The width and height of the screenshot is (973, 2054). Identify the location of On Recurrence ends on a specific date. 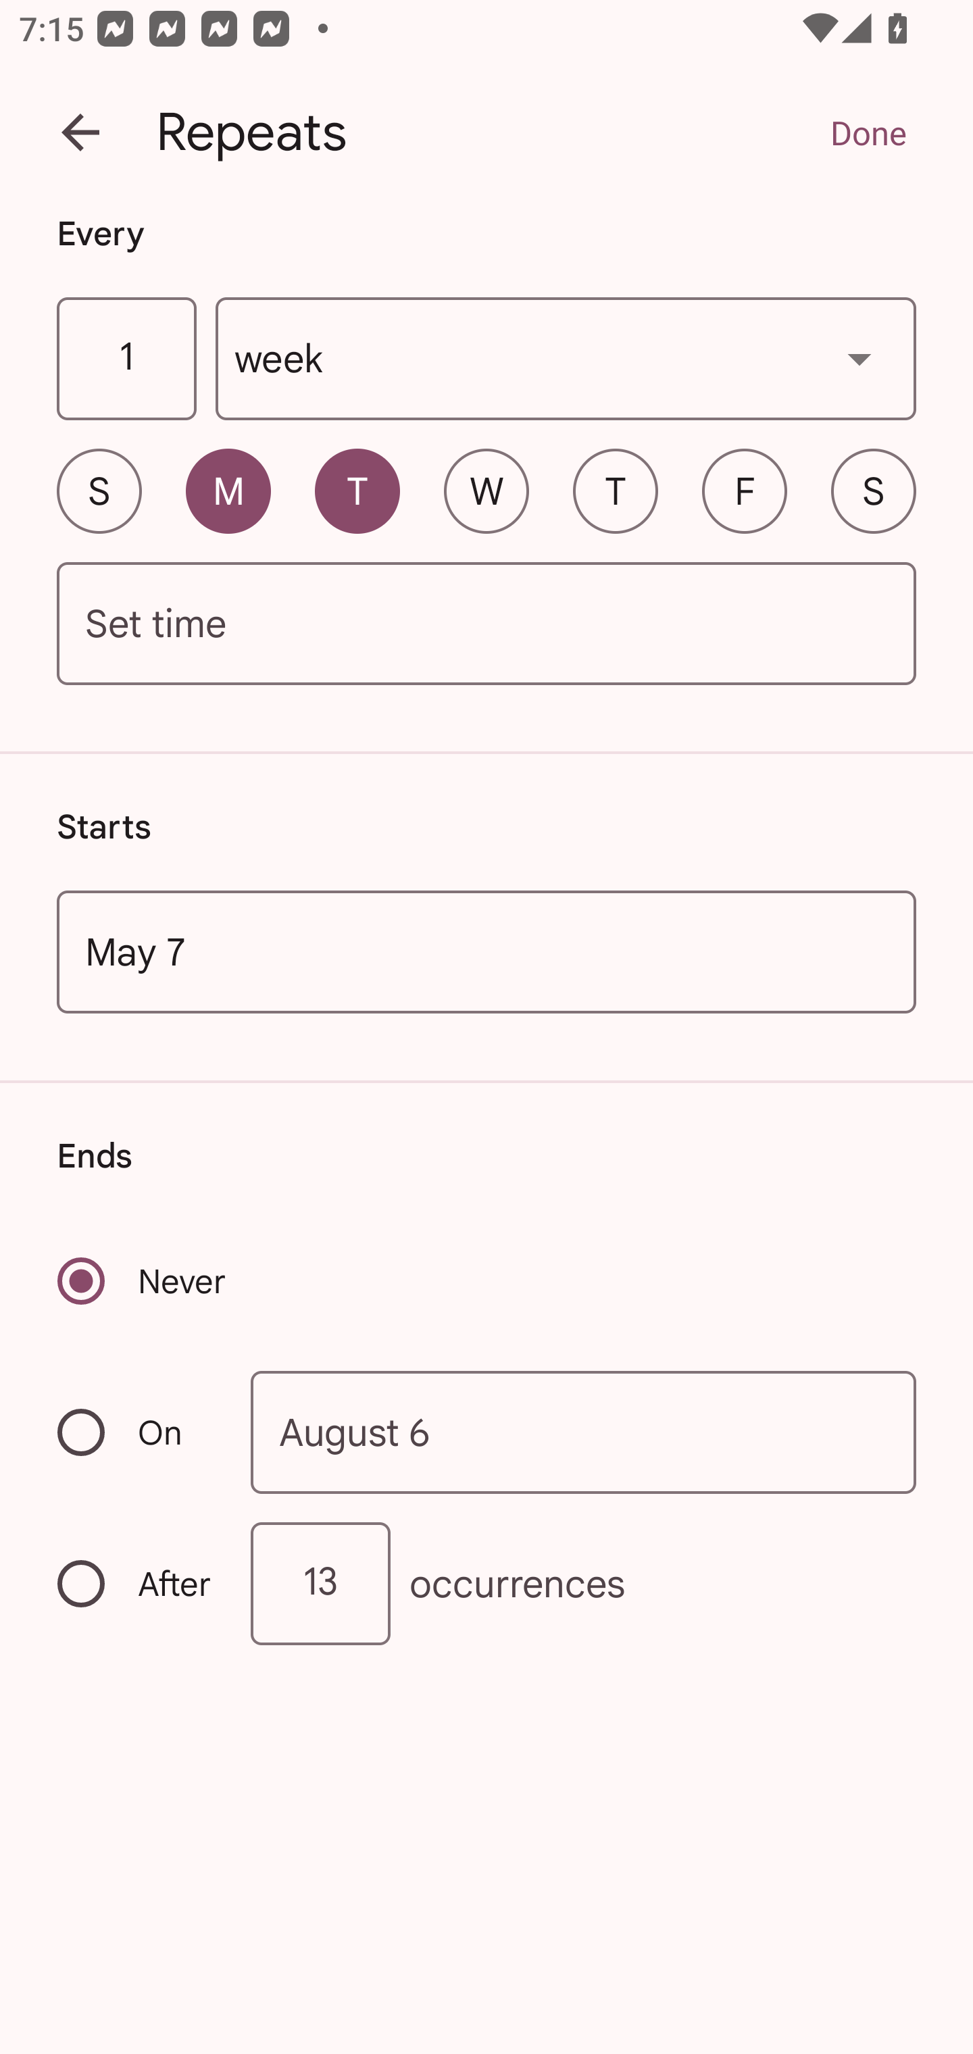
(136, 1432).